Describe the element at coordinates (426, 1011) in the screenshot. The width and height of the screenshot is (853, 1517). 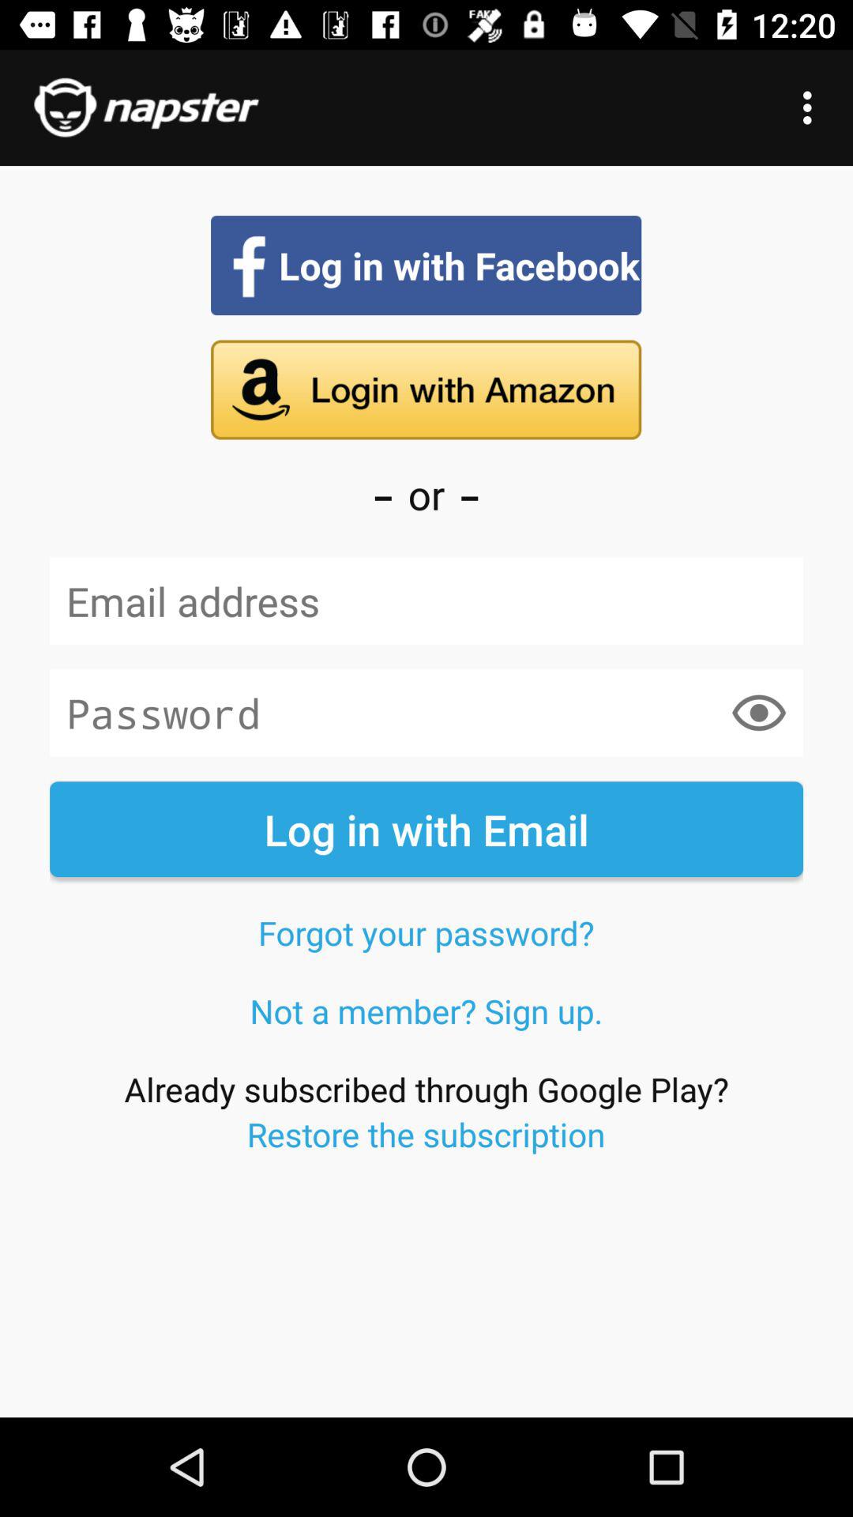
I see `turn off the icon below forgot your password?` at that location.